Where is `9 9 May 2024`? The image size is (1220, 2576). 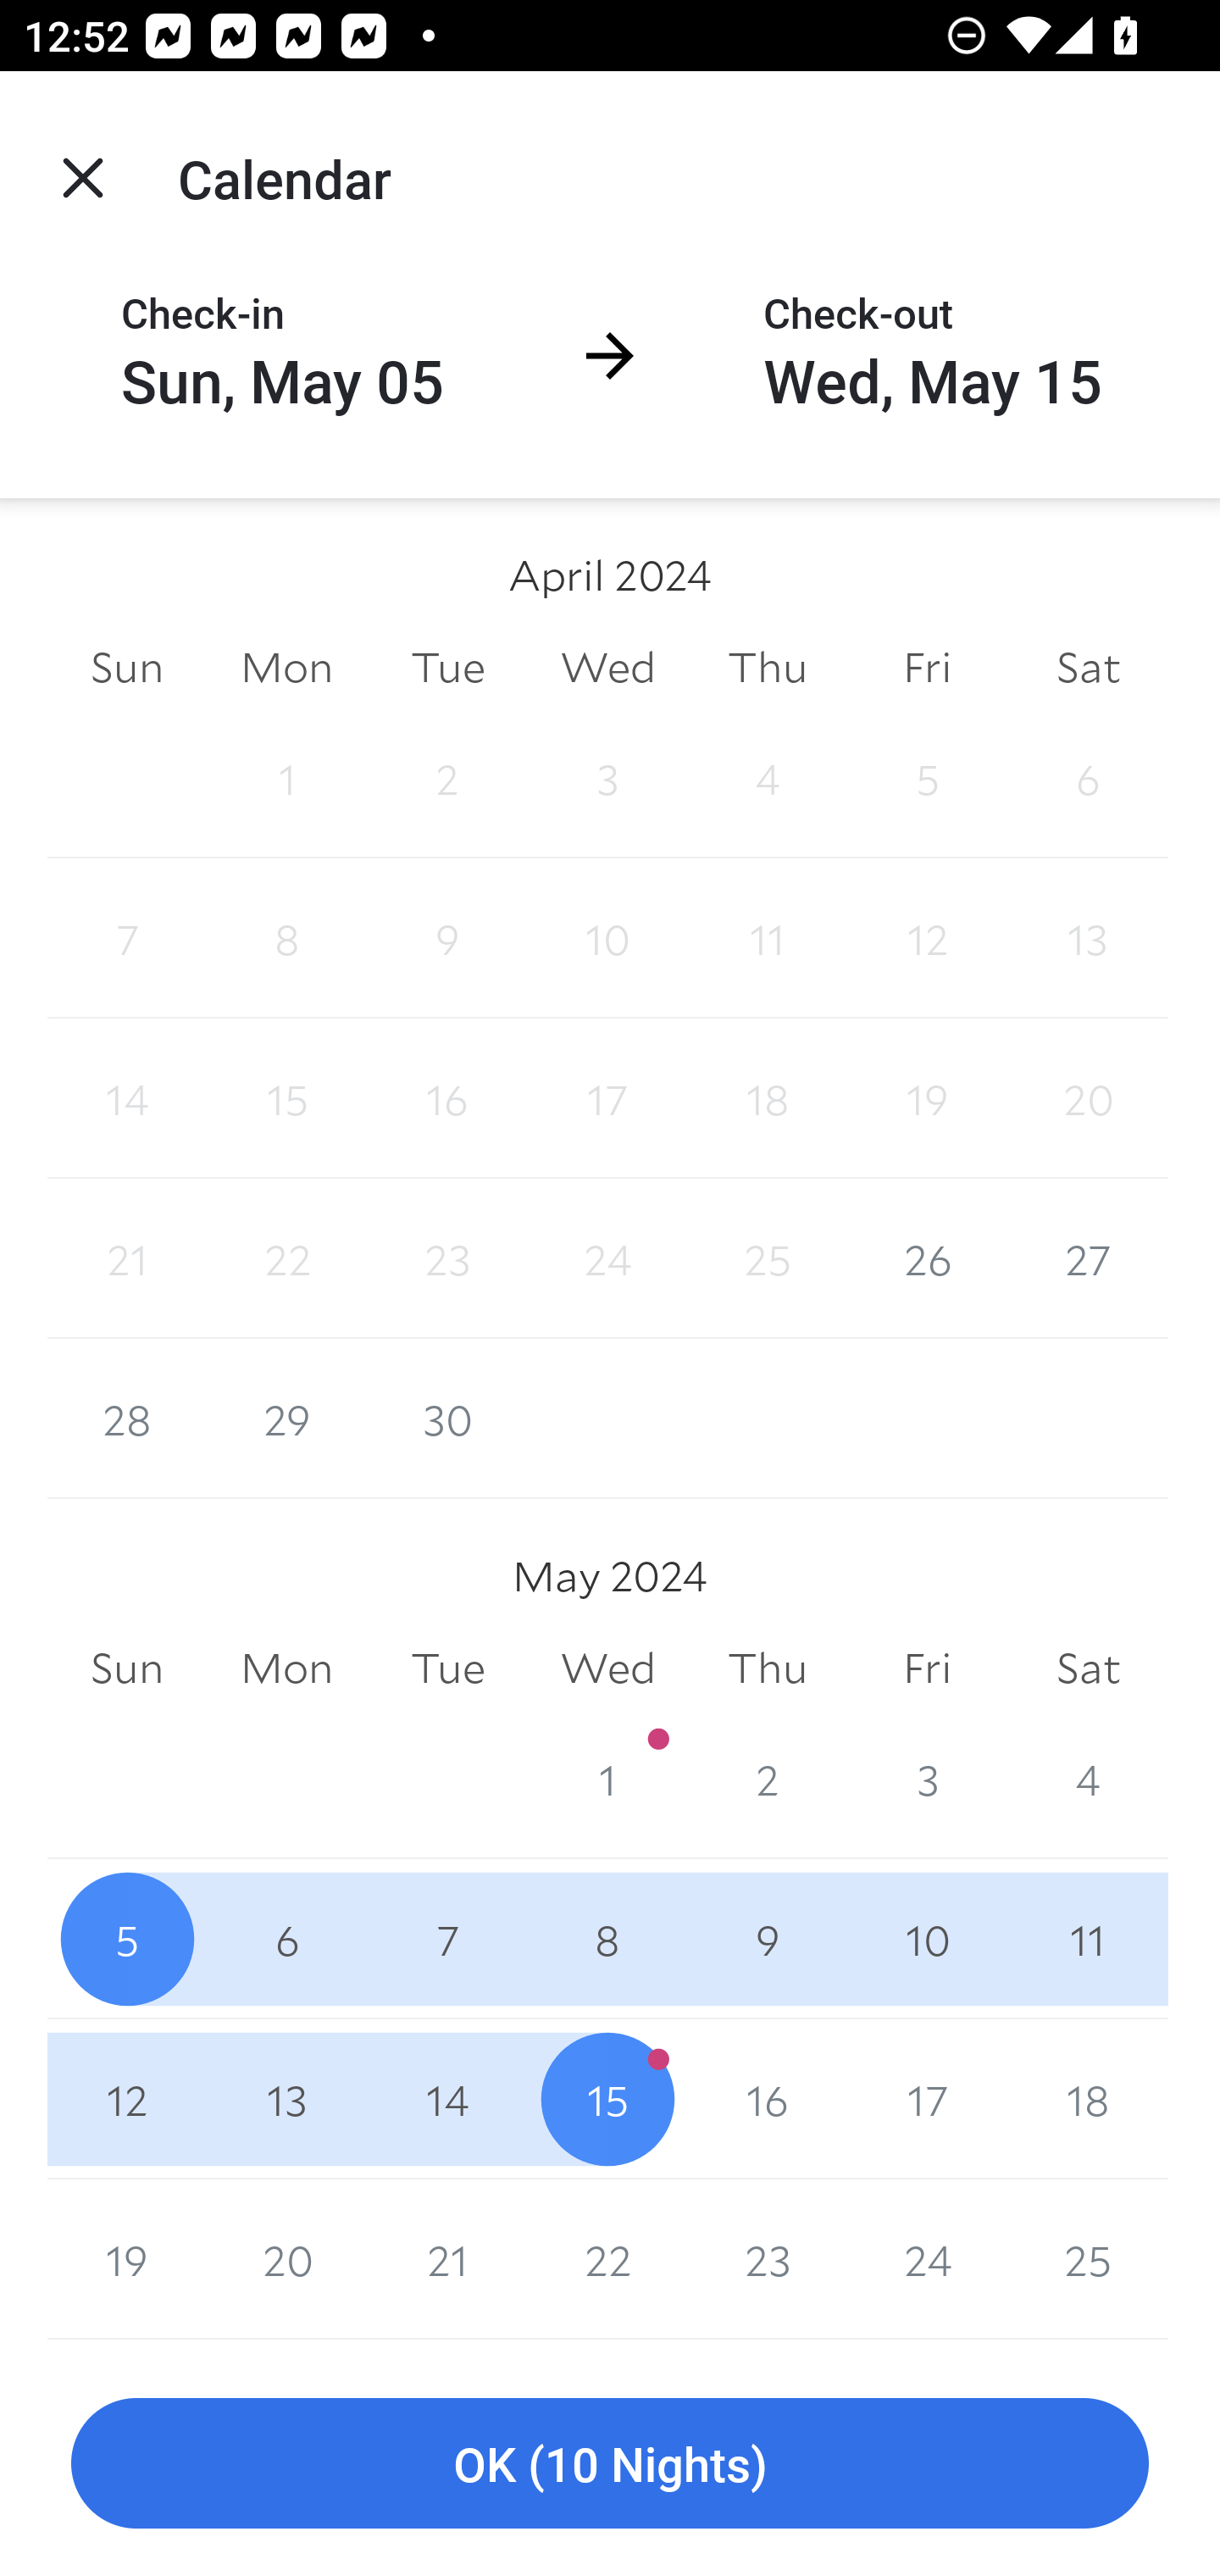
9 9 May 2024 is located at coordinates (768, 1939).